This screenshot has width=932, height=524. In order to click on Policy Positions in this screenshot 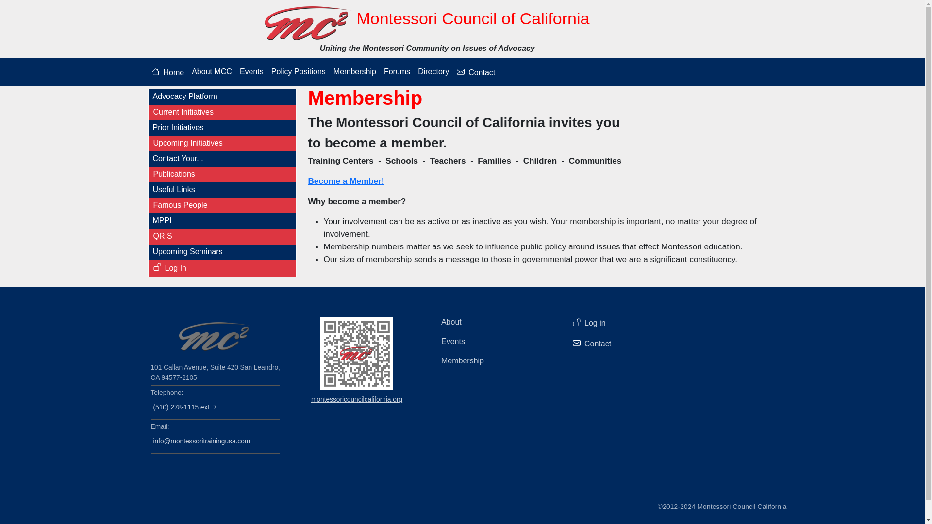, I will do `click(299, 72)`.